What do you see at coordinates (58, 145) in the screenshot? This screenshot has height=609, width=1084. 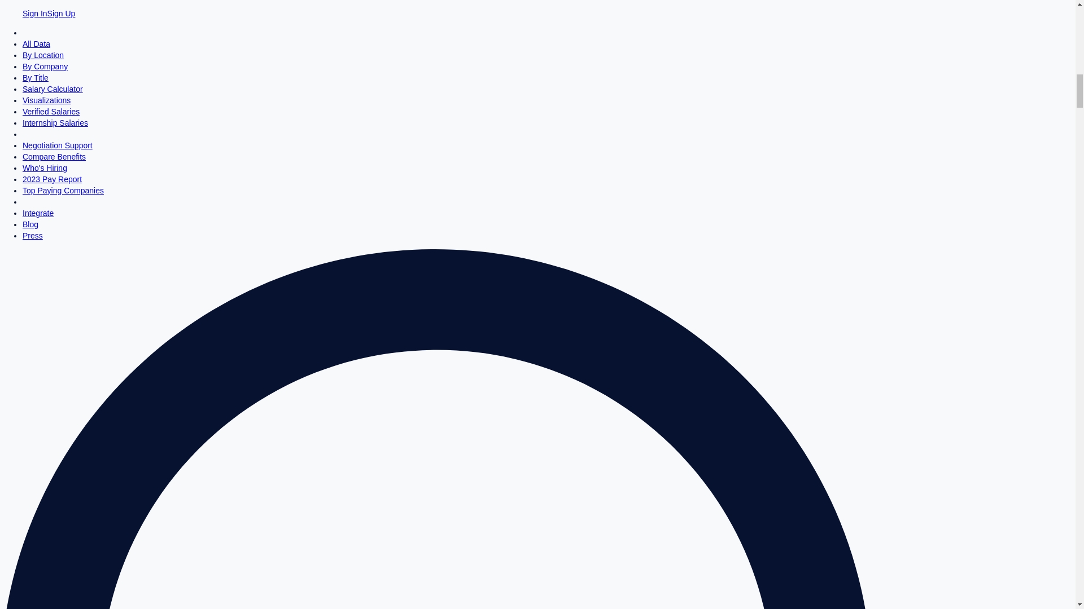 I see `Negotiation Support` at bounding box center [58, 145].